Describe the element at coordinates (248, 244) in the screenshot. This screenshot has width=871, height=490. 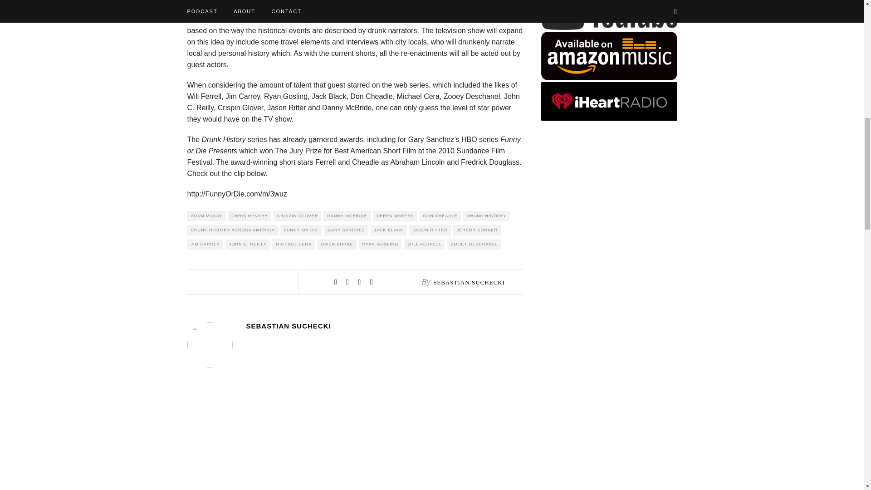
I see `JOHN C. REILLY` at that location.